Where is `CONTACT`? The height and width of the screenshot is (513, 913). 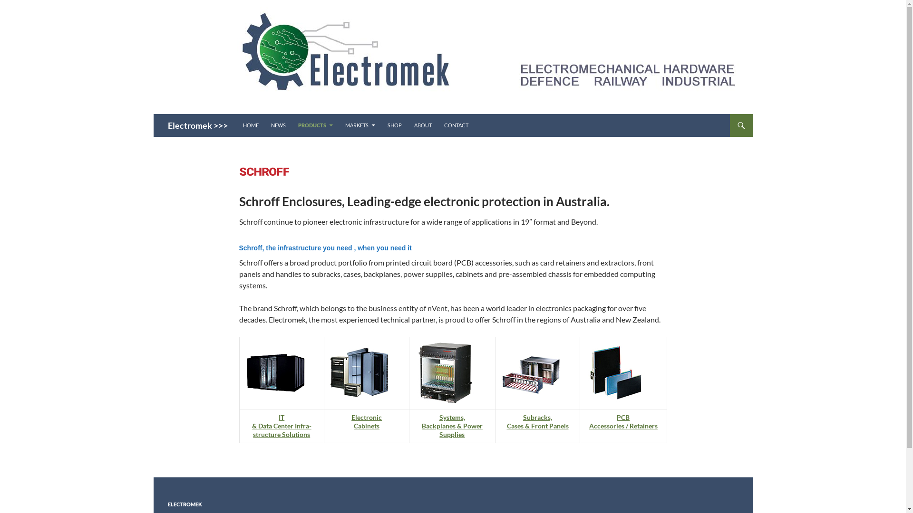
CONTACT is located at coordinates (456, 125).